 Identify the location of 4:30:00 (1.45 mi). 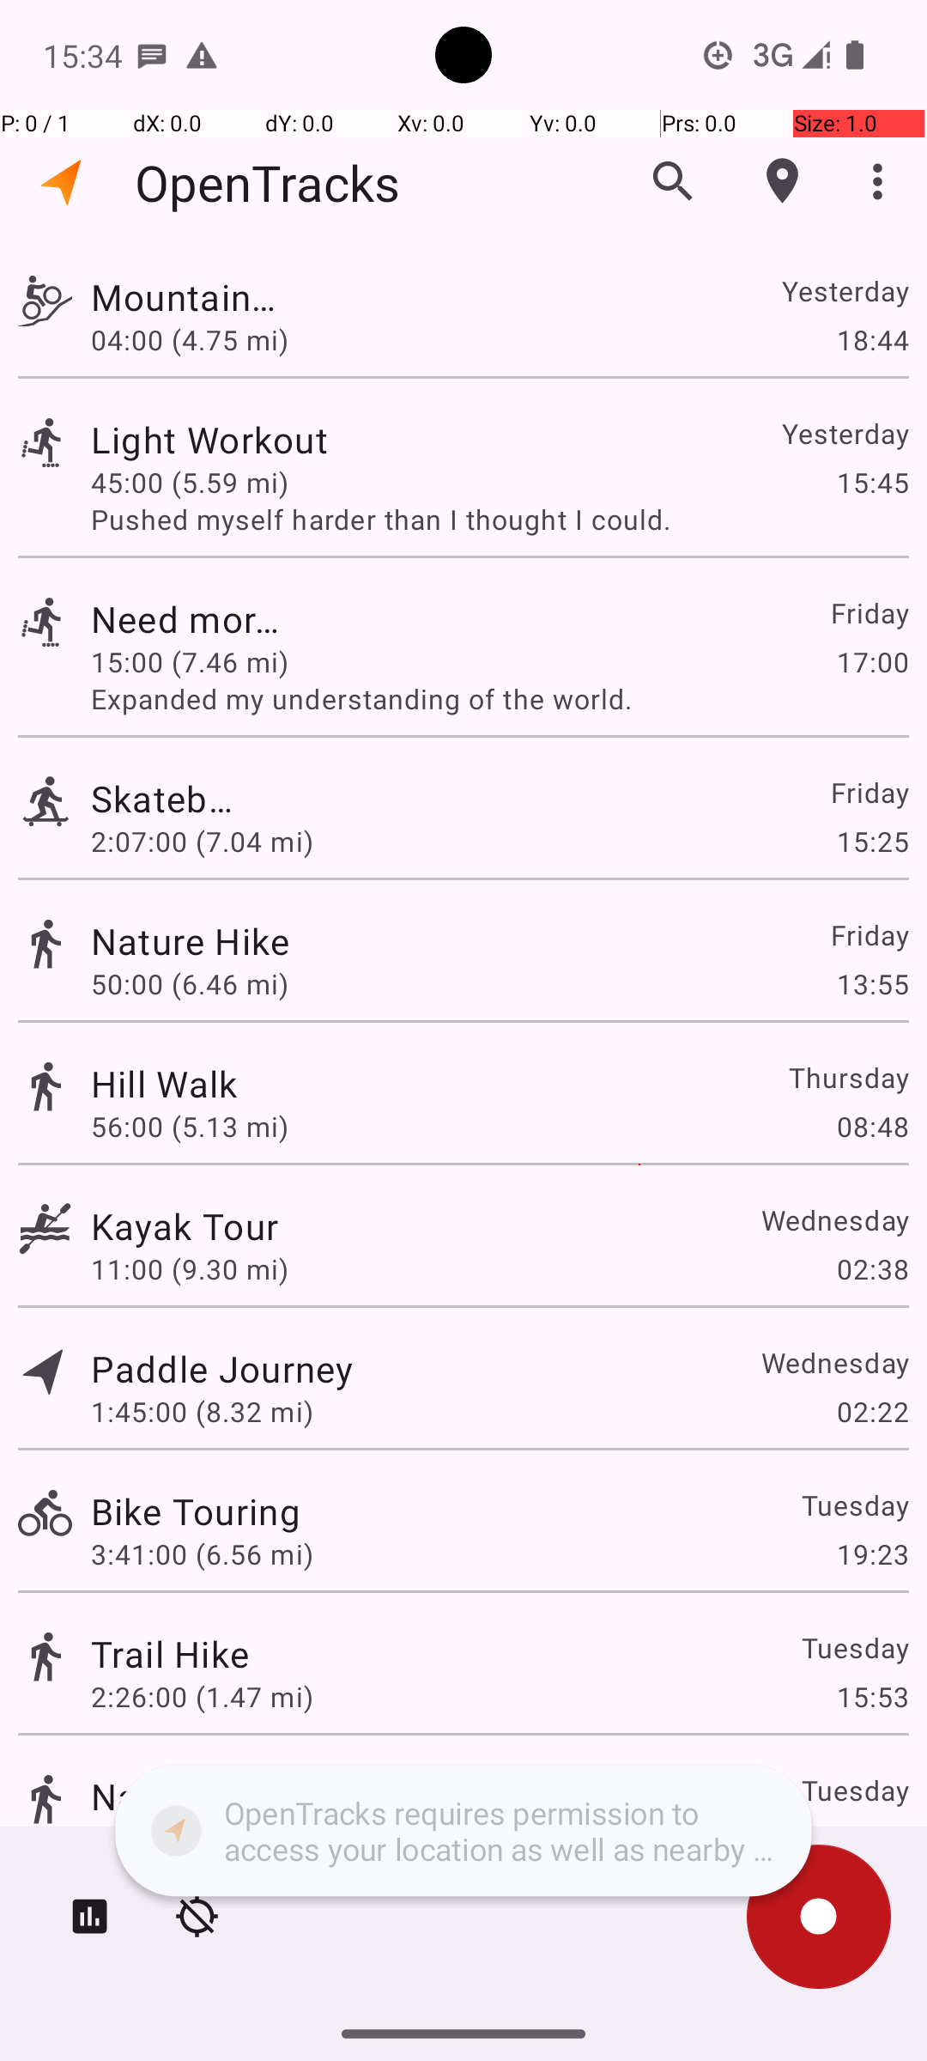
(203, 1839).